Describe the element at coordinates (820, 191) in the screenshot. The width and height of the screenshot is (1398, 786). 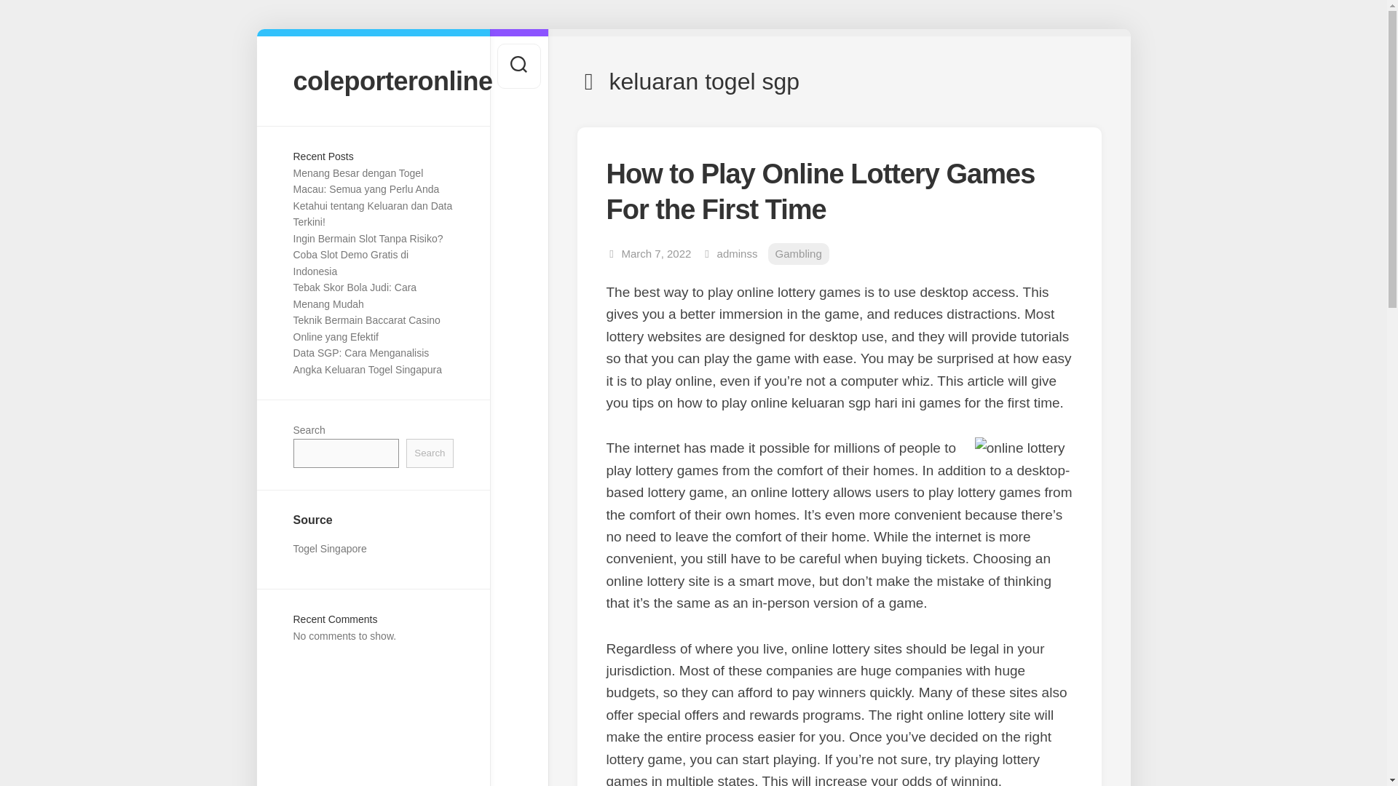
I see `How to Play Online Lottery Games For the First Time` at that location.